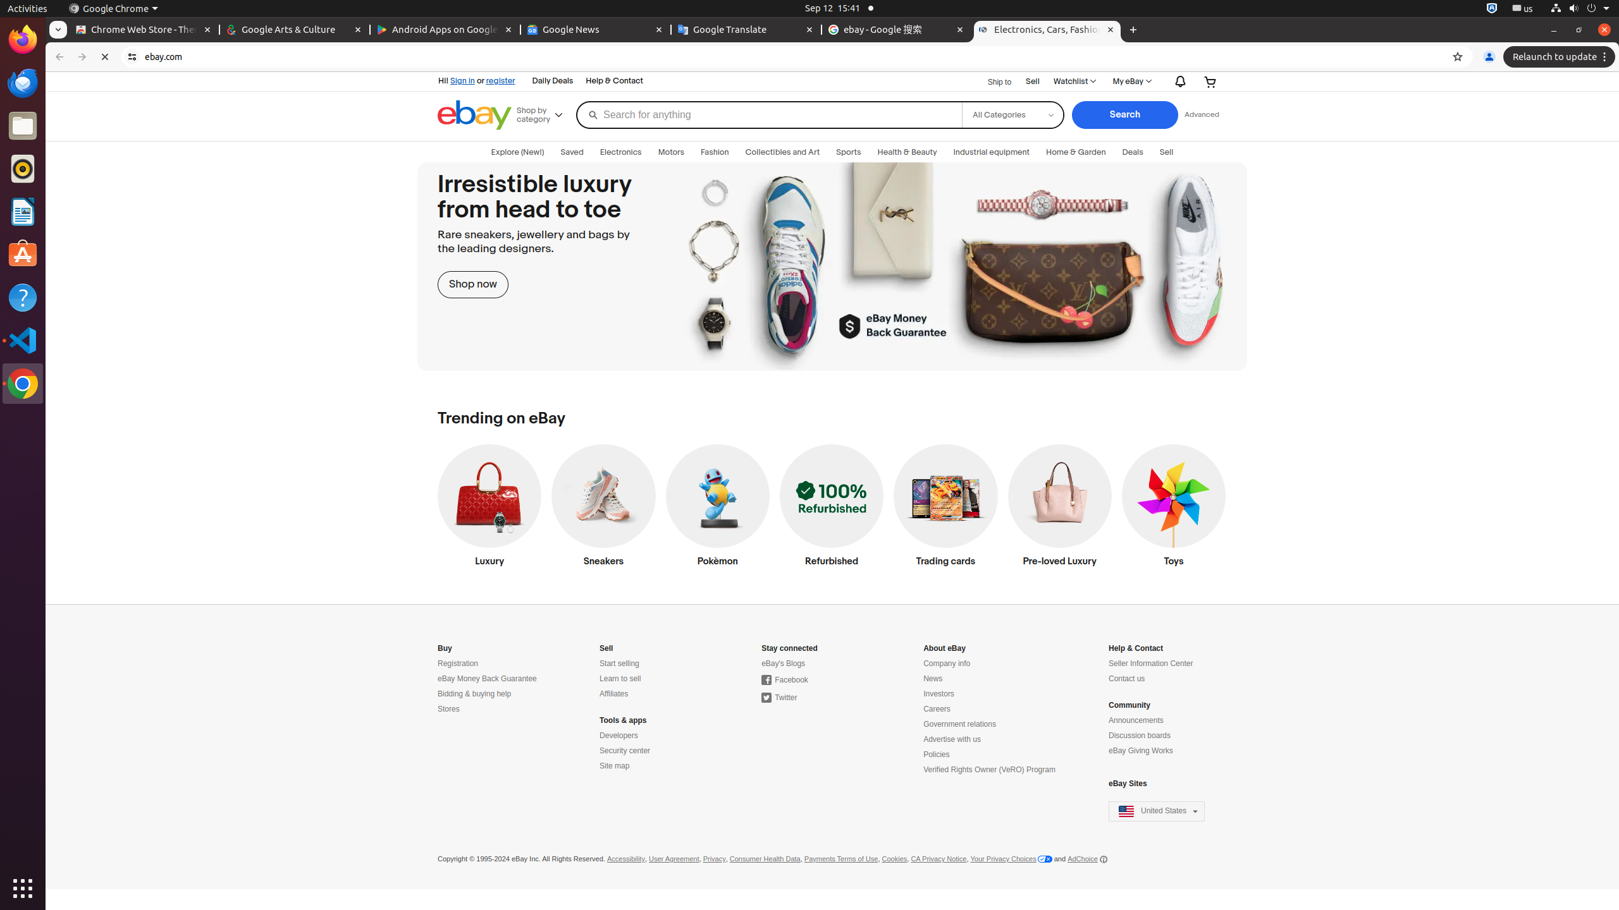 The image size is (1619, 910). Describe the element at coordinates (445, 30) in the screenshot. I see `Android Apps on Google Play - Memory usage - 60.7 MB` at that location.